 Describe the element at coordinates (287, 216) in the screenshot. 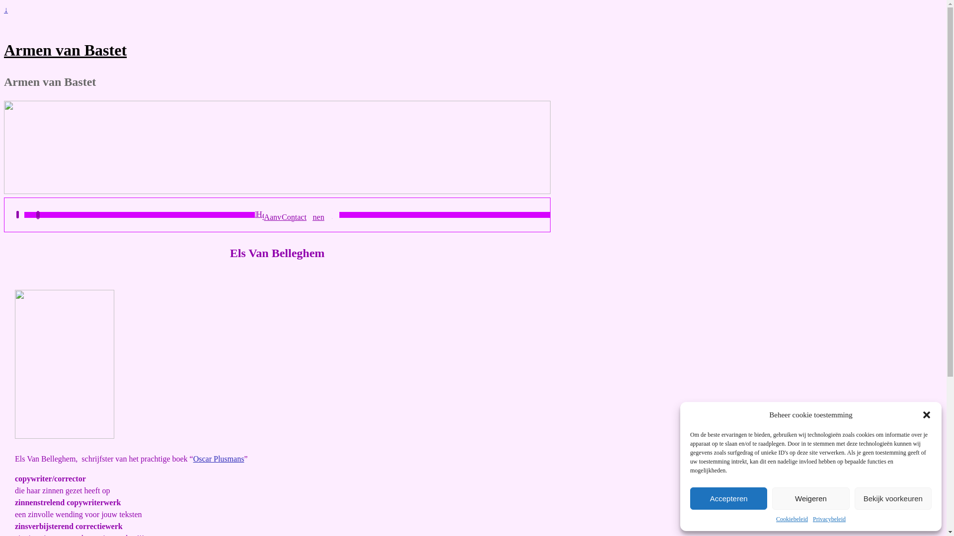

I see `Contact` at that location.